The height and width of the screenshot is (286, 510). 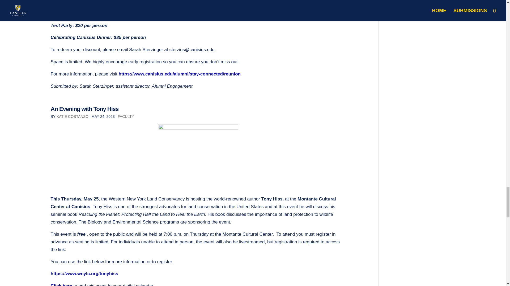 What do you see at coordinates (72, 117) in the screenshot?
I see `KATIE COSTANZO` at bounding box center [72, 117].